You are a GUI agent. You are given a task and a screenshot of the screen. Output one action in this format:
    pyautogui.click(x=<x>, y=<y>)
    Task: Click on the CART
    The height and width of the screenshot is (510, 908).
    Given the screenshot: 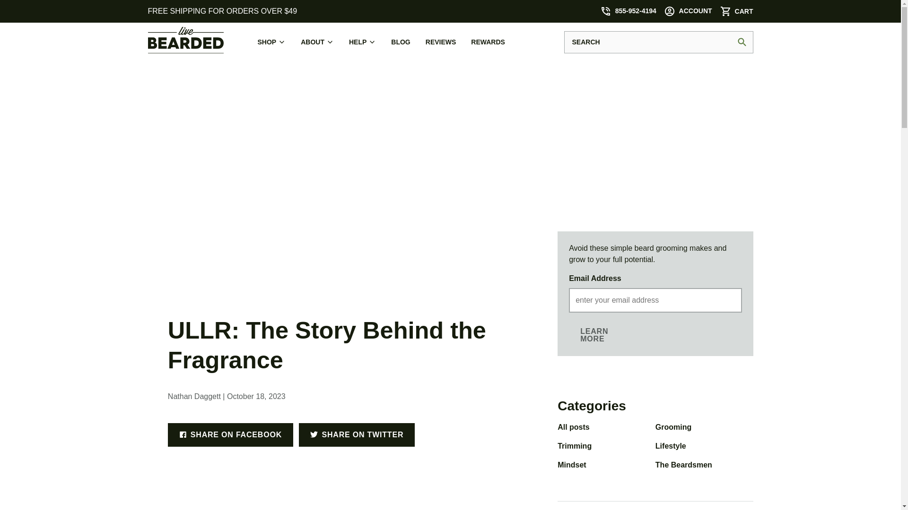 What is the action you would take?
    pyautogui.click(x=735, y=11)
    